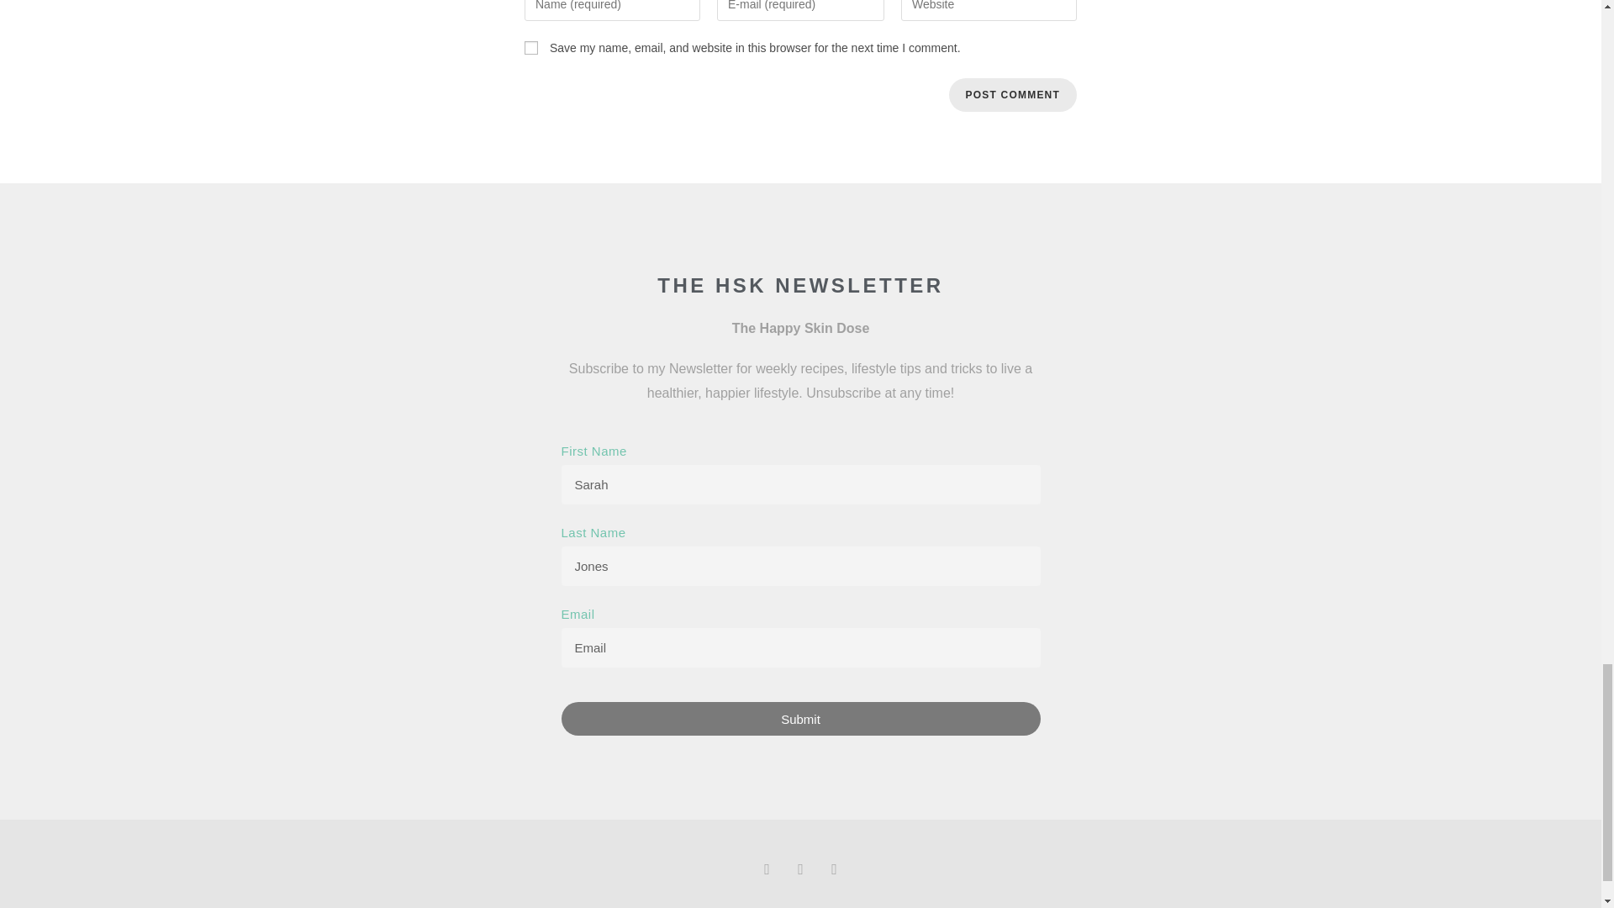  What do you see at coordinates (1012, 94) in the screenshot?
I see `Post Comment` at bounding box center [1012, 94].